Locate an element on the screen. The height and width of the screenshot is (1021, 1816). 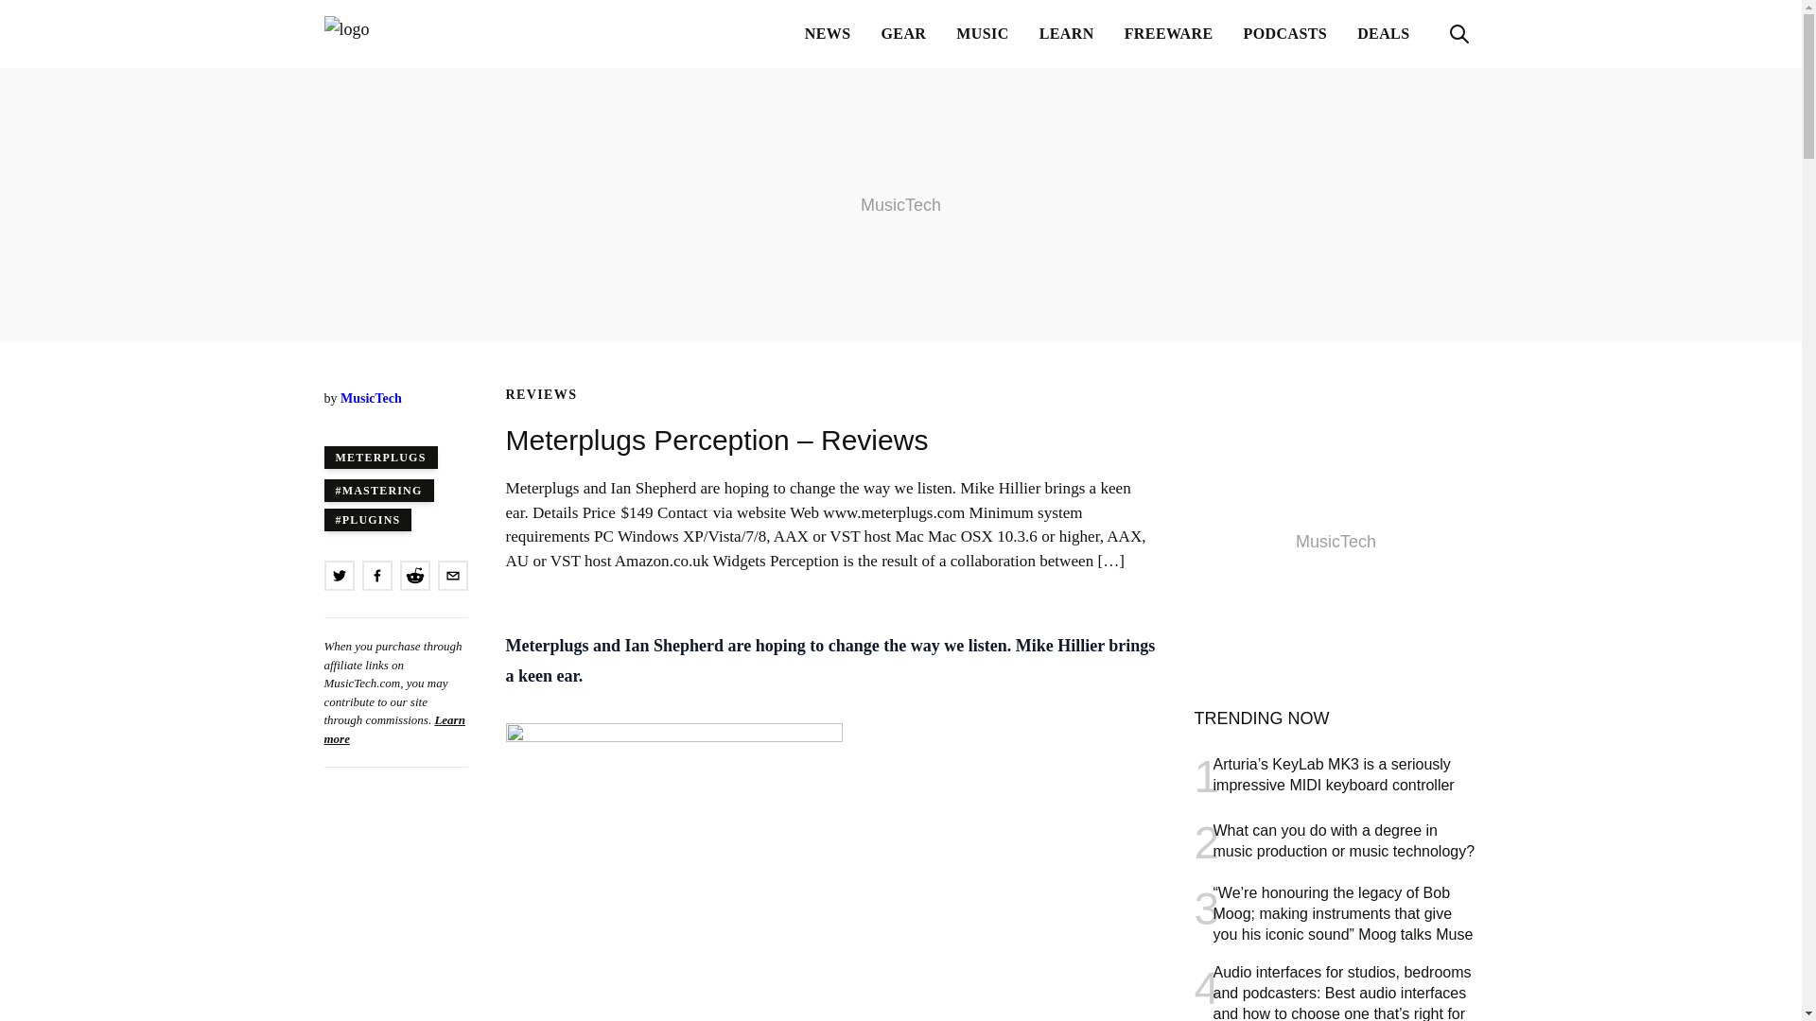
FREEWARE is located at coordinates (1168, 34).